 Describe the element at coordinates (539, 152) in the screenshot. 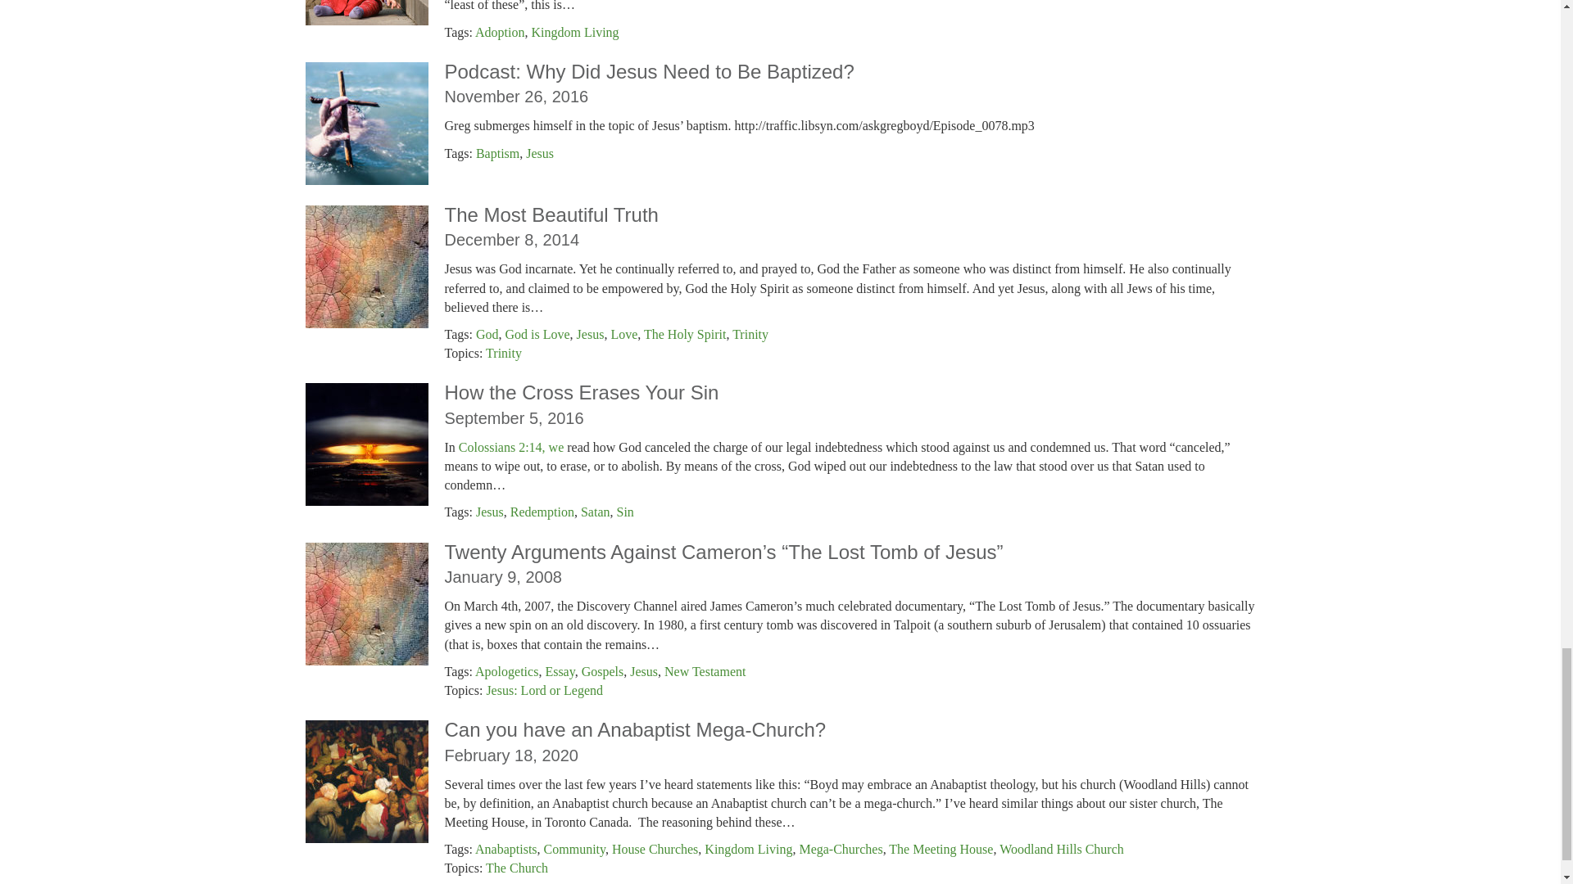

I see `Jesus` at that location.